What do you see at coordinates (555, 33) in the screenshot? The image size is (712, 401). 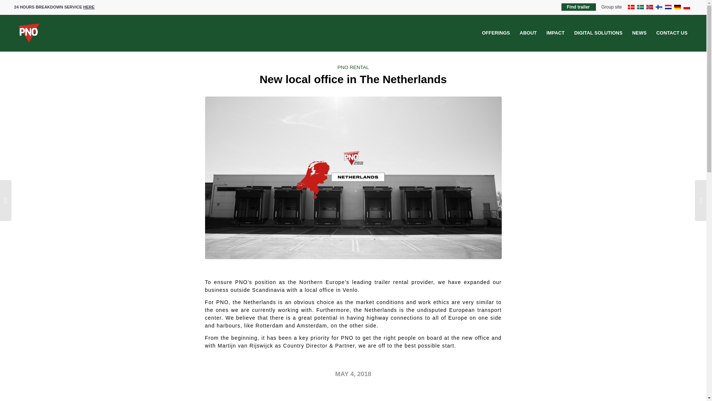 I see `IMPACT` at bounding box center [555, 33].